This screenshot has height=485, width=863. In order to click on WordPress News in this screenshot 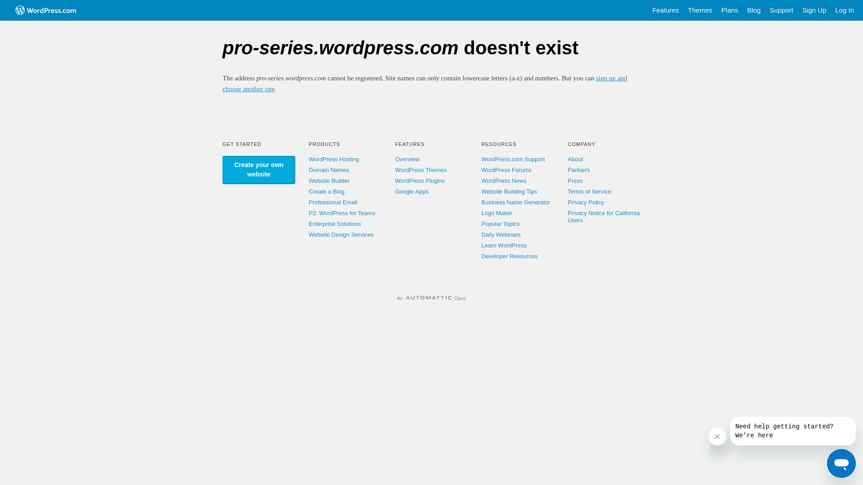, I will do `click(504, 181)`.